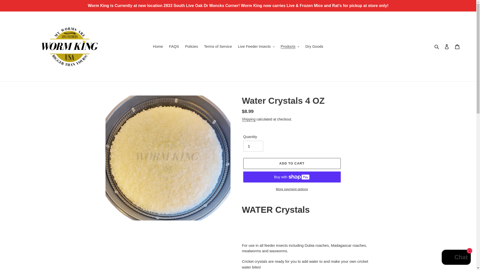 Image resolution: width=480 pixels, height=270 pixels. What do you see at coordinates (457, 46) in the screenshot?
I see `Cart` at bounding box center [457, 46].